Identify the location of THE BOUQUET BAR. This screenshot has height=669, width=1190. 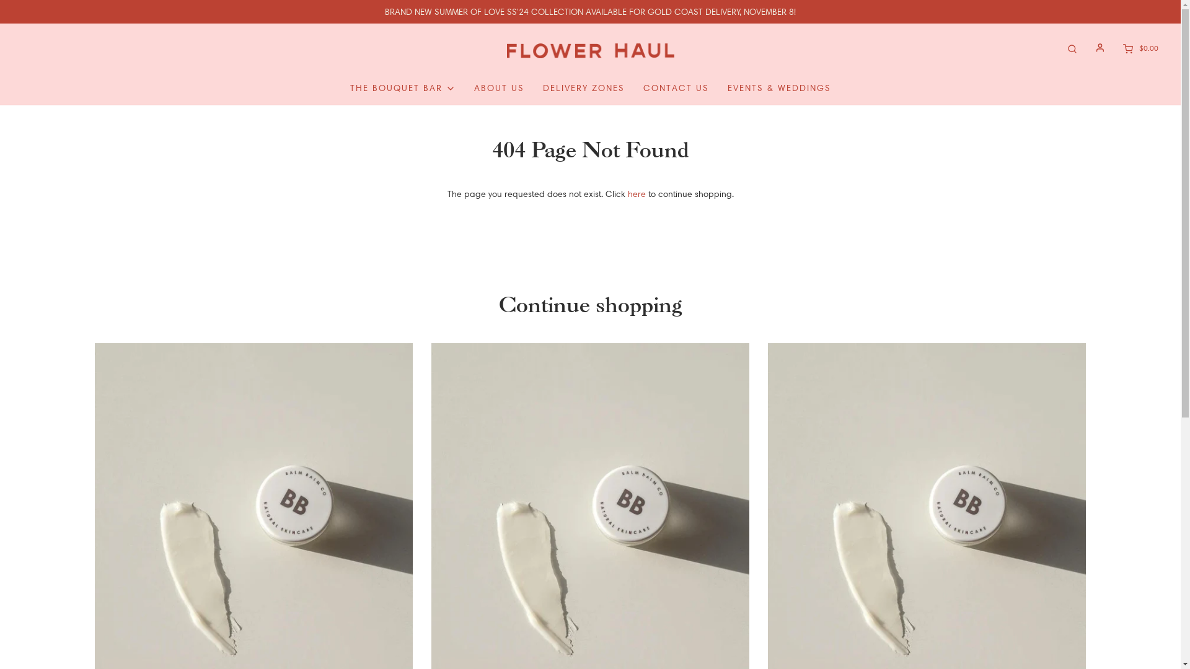
(402, 88).